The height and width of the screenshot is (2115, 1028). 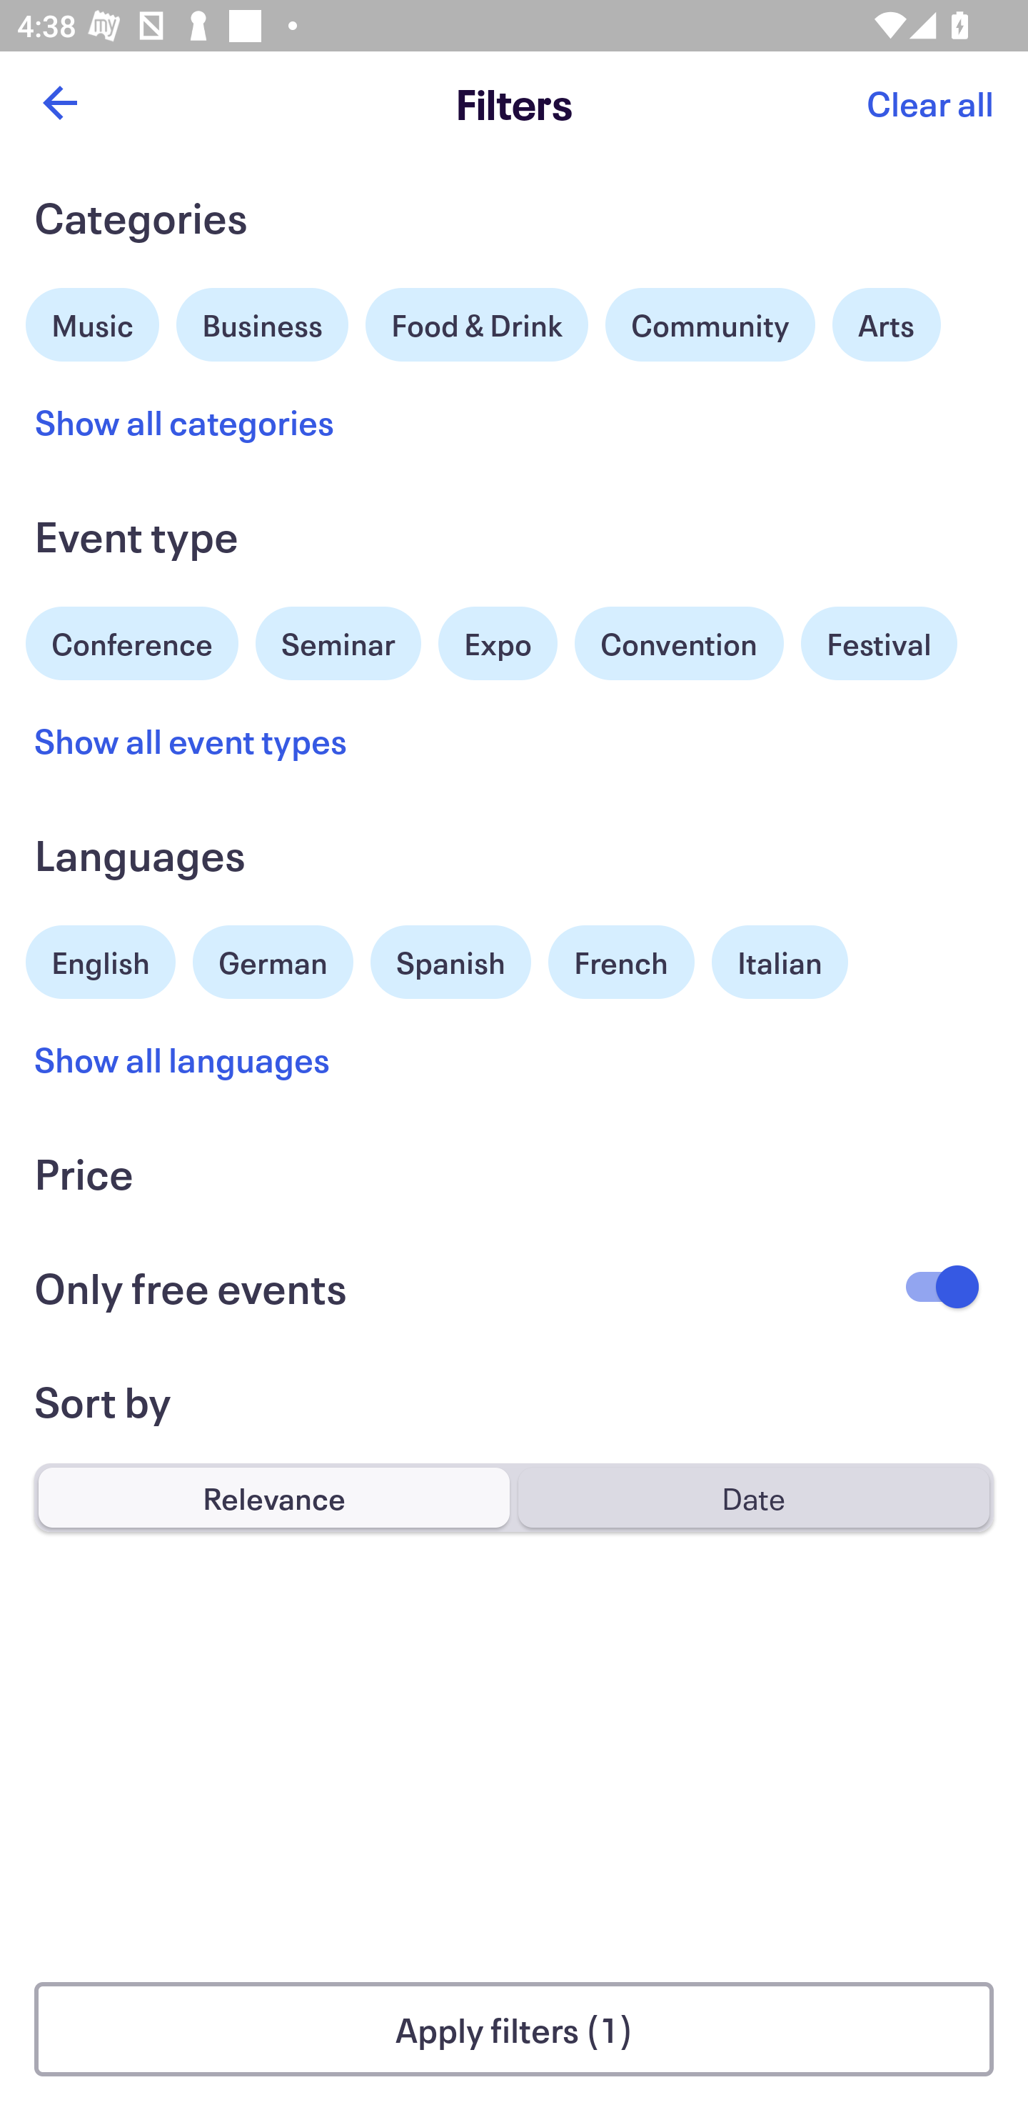 What do you see at coordinates (263, 322) in the screenshot?
I see `Business` at bounding box center [263, 322].